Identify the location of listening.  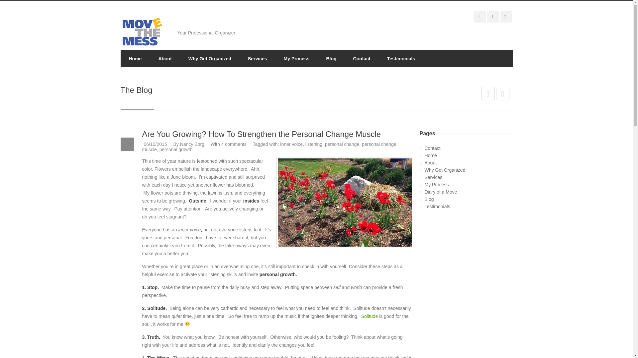
(314, 144).